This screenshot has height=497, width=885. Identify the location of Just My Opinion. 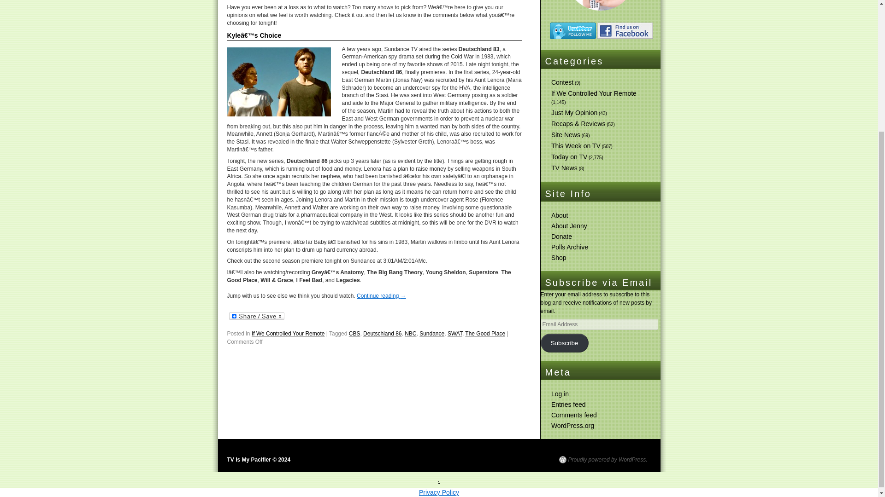
(574, 112).